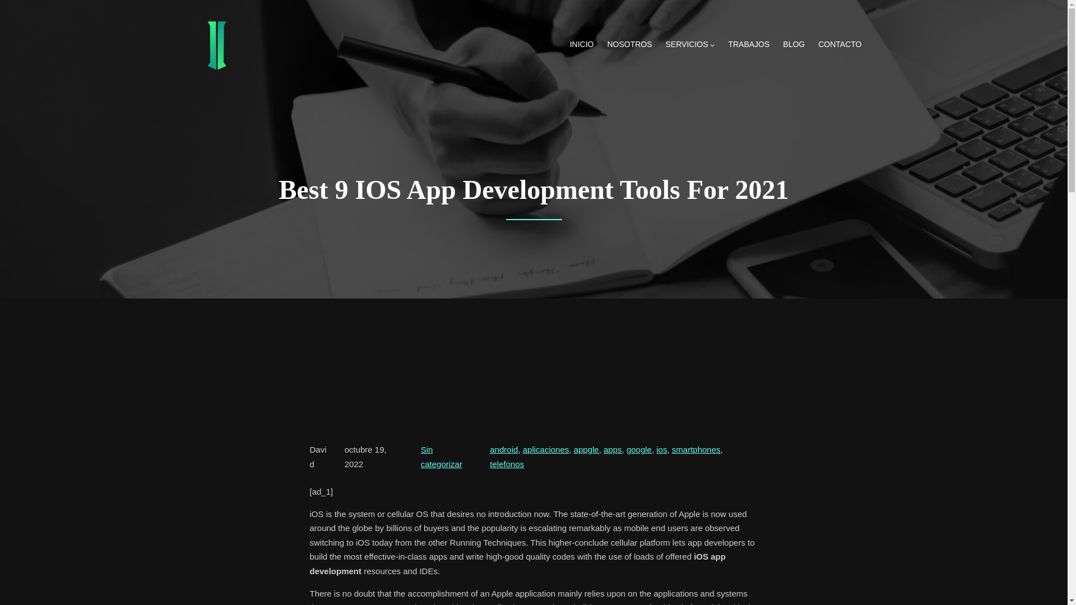 This screenshot has width=1076, height=605. What do you see at coordinates (582, 45) in the screenshot?
I see `INICIO` at bounding box center [582, 45].